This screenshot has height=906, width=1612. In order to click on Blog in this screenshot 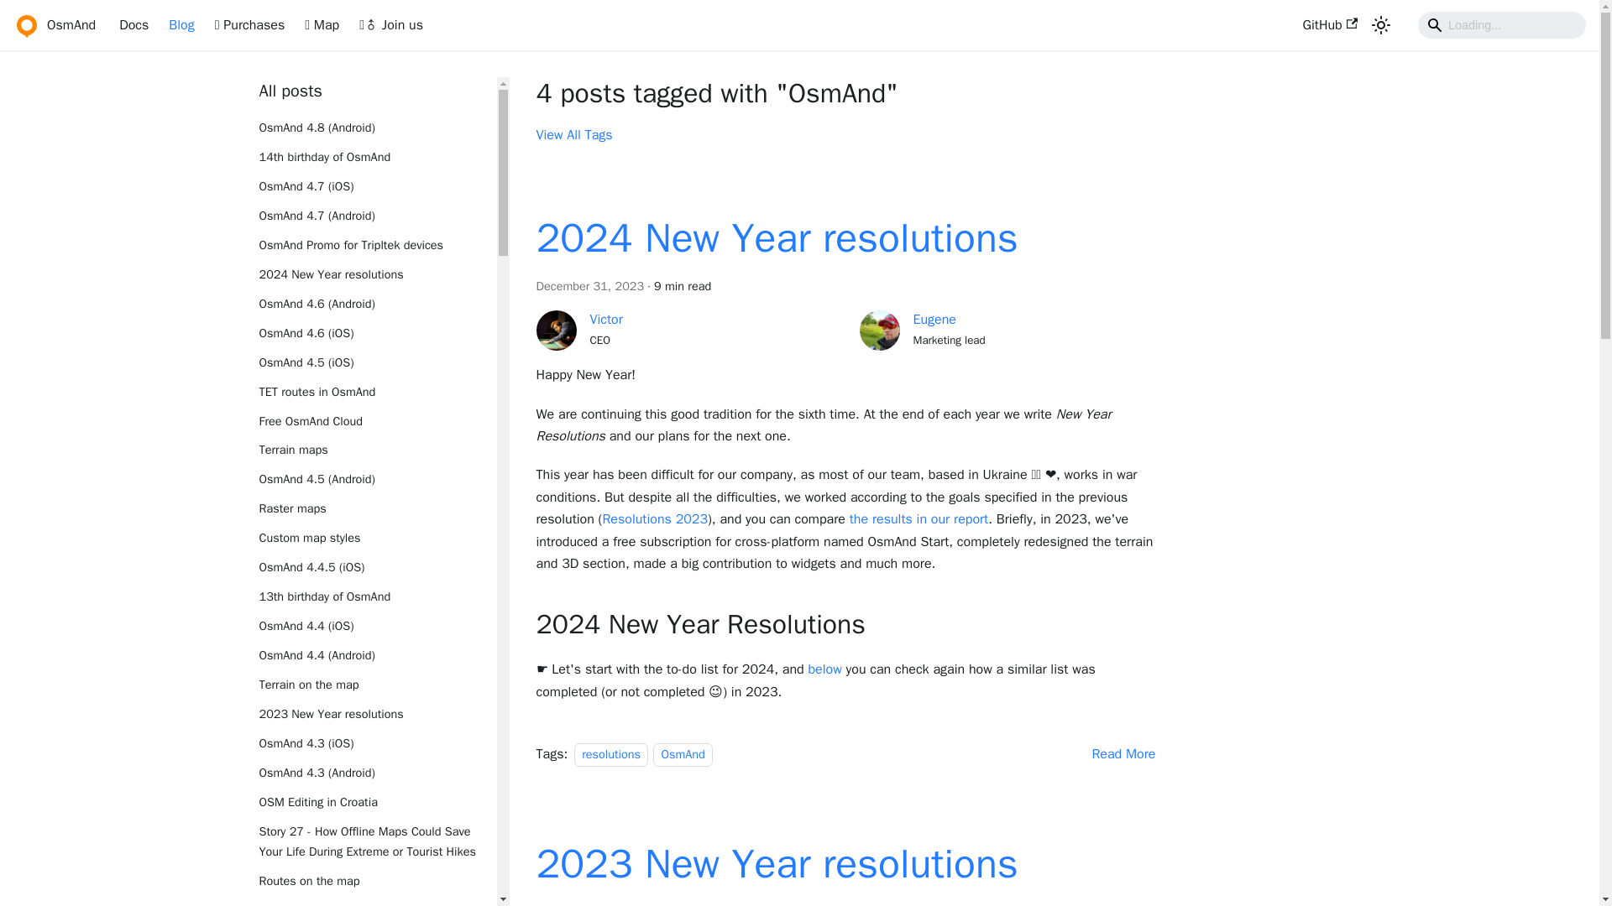, I will do `click(181, 25)`.